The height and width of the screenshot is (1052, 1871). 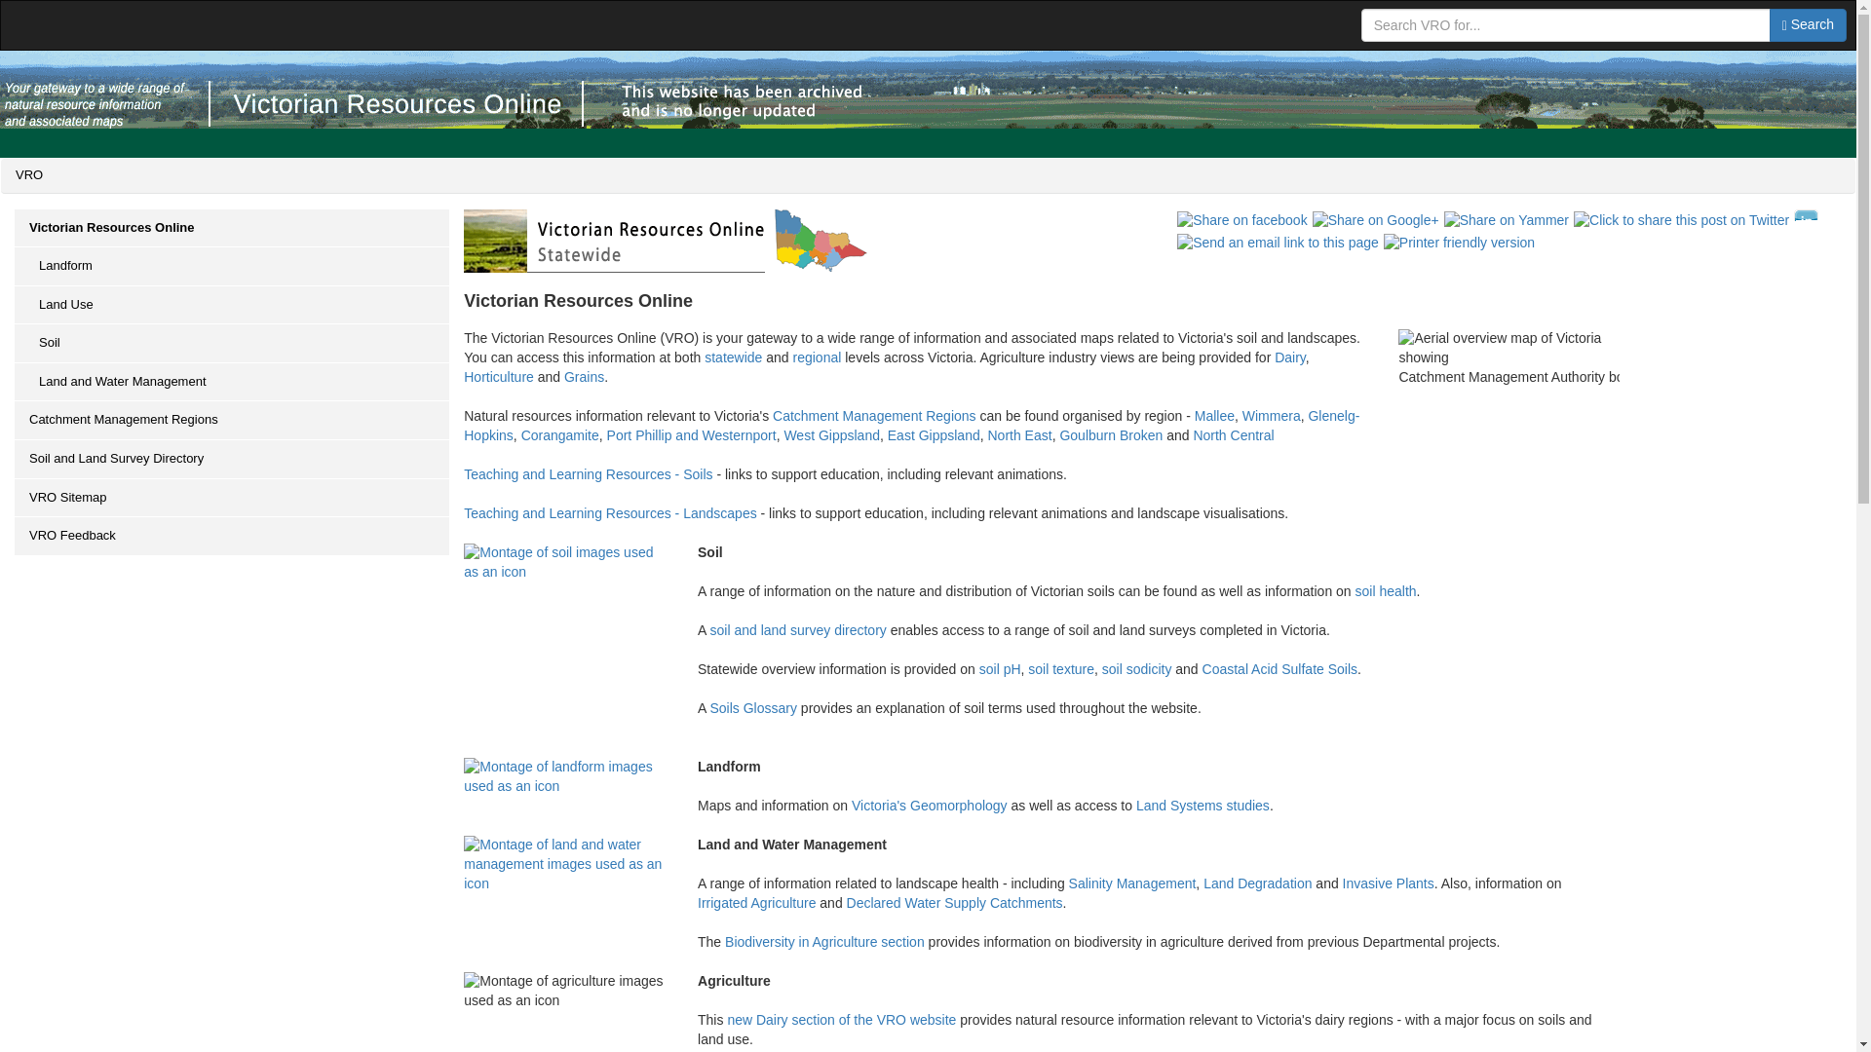 What do you see at coordinates (232, 343) in the screenshot?
I see `Soil` at bounding box center [232, 343].